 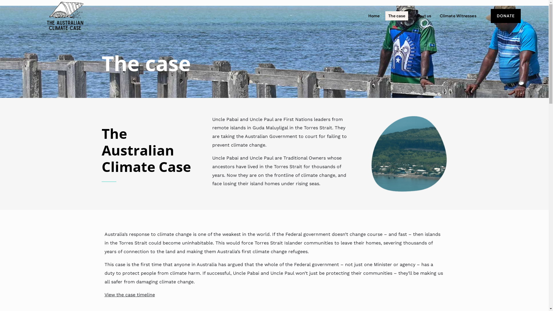 I want to click on Home, so click(x=374, y=16).